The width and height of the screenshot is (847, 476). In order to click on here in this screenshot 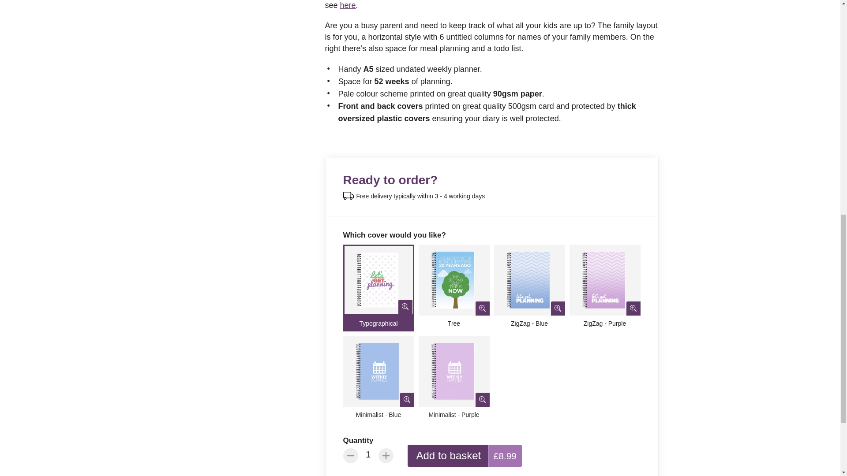, I will do `click(348, 5)`.